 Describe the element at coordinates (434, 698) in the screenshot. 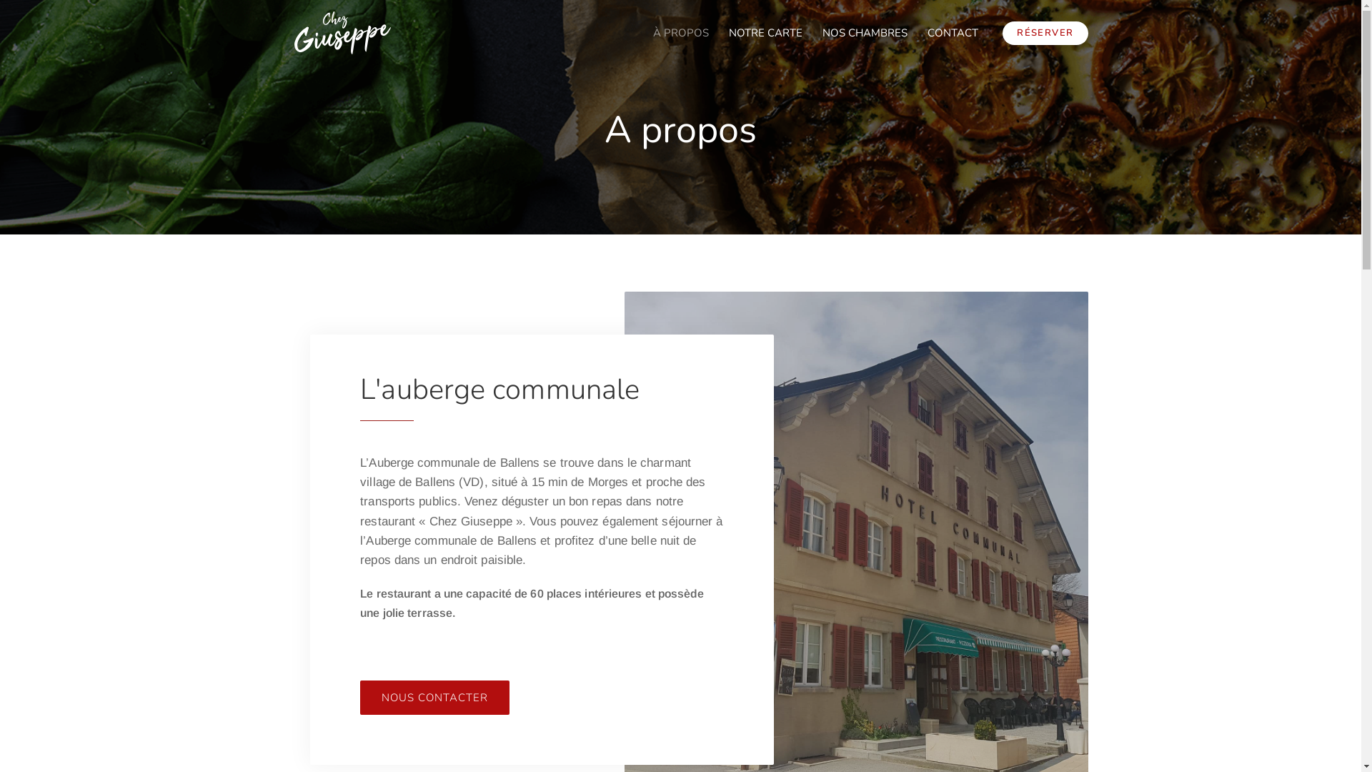

I see `NOUS CONTACTER` at that location.